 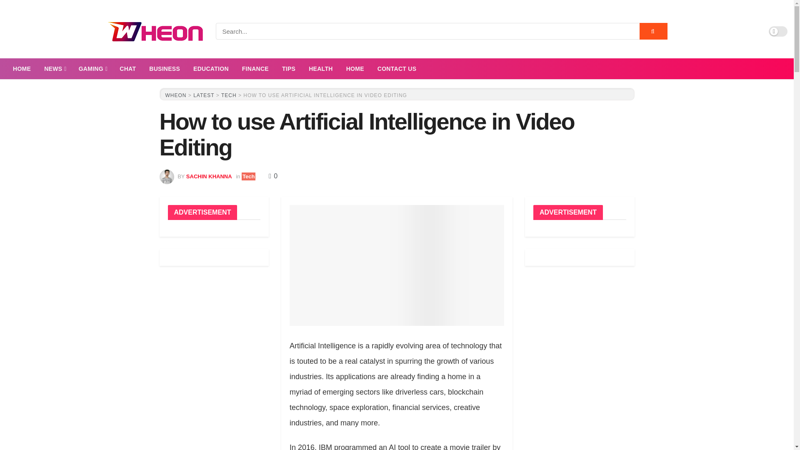 I want to click on TECH, so click(x=229, y=95).